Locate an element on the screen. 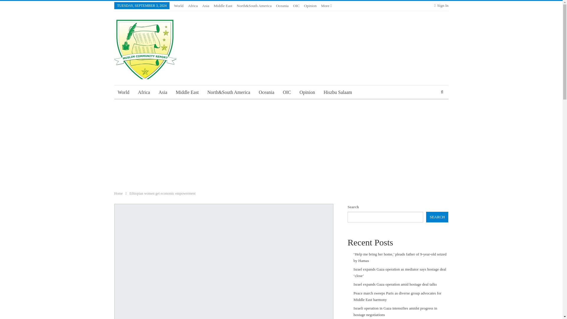 The width and height of the screenshot is (567, 319). OIC is located at coordinates (296, 6).